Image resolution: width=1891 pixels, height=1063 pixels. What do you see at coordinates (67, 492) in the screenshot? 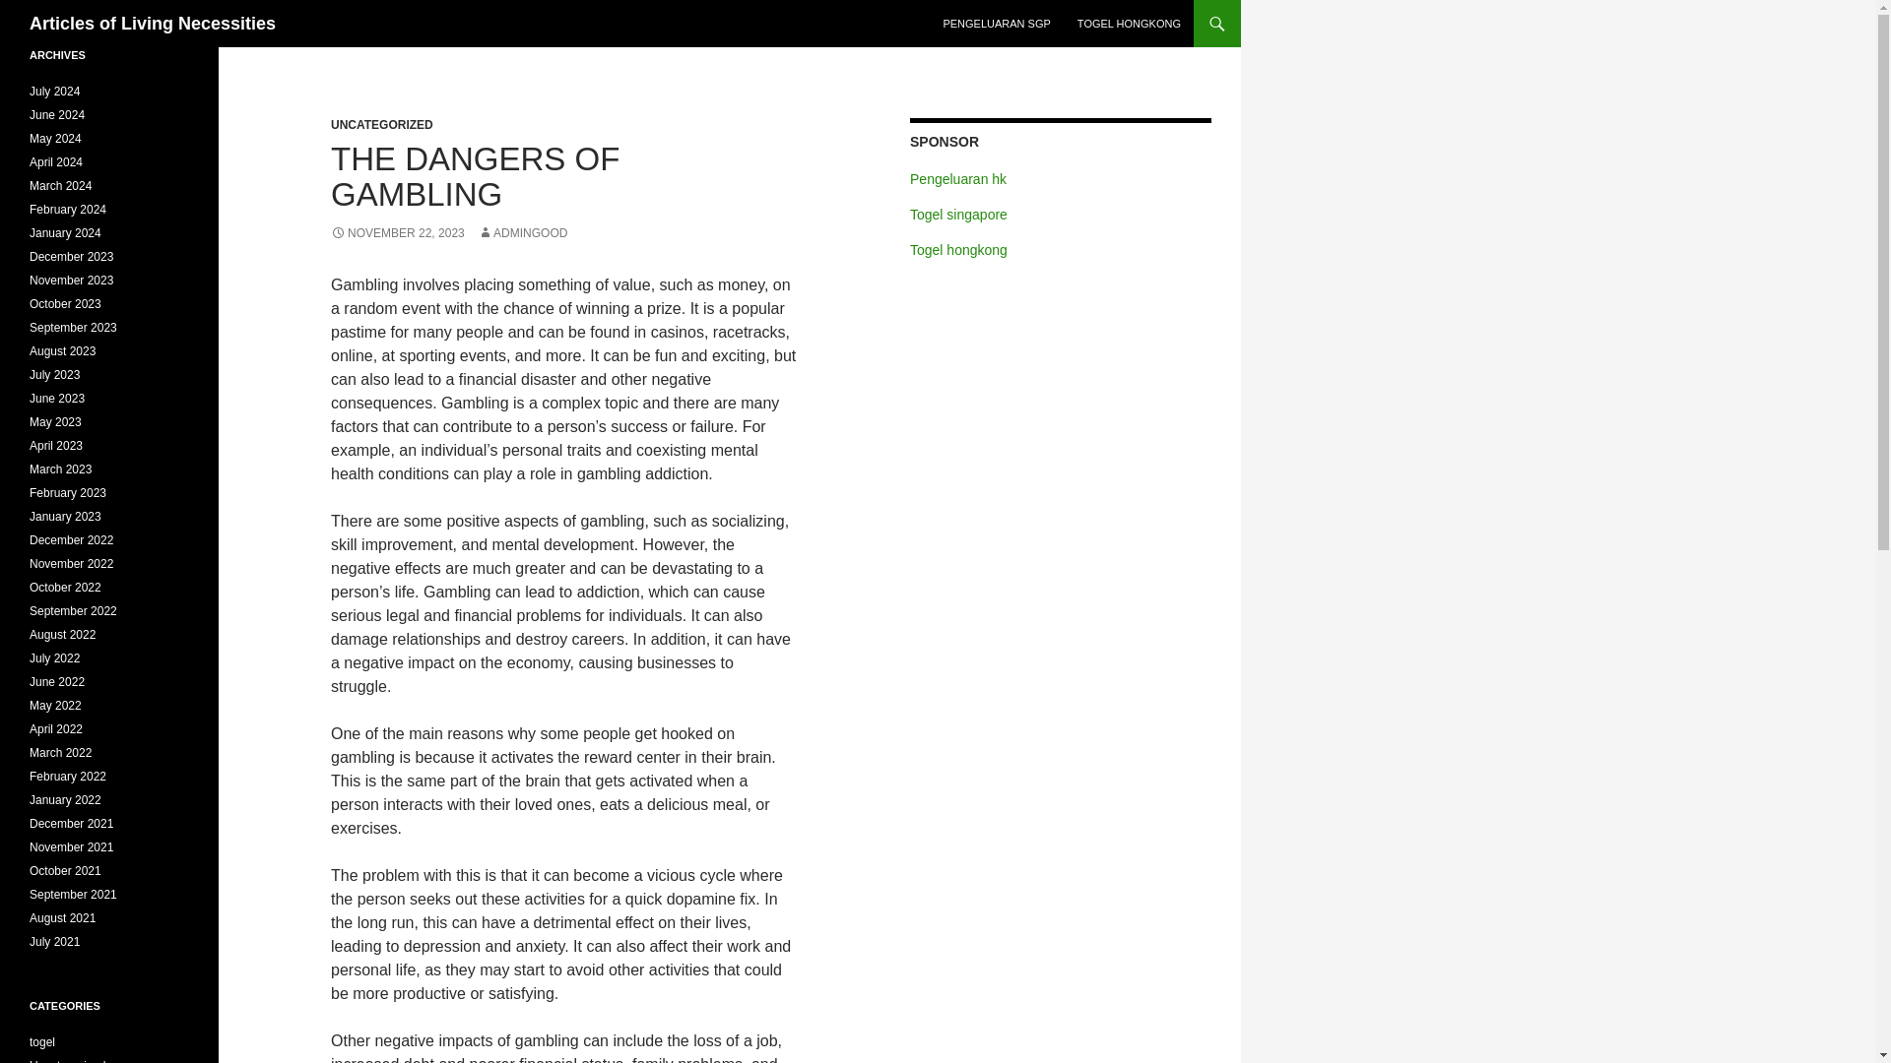
I see `February 2023` at bounding box center [67, 492].